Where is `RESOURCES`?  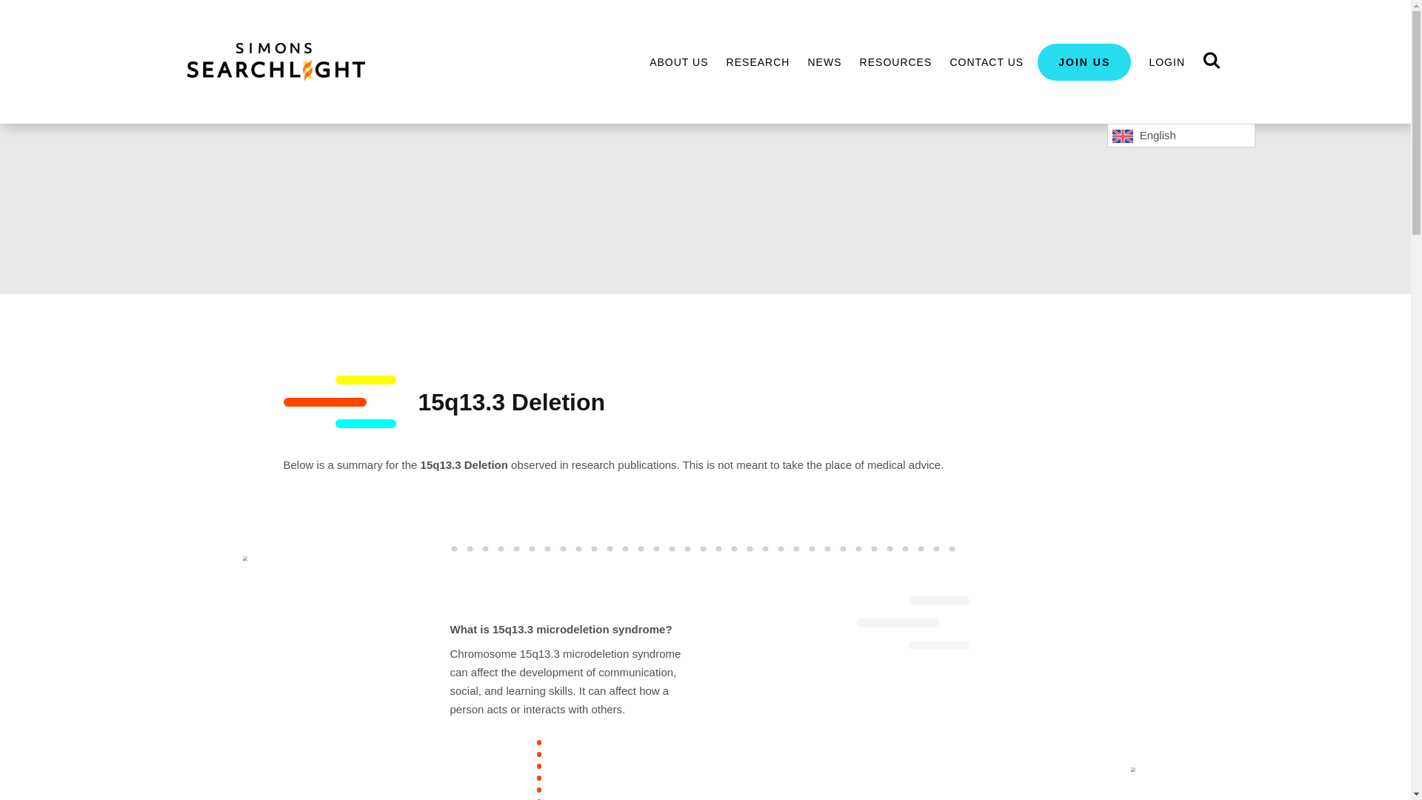
RESOURCES is located at coordinates (896, 61).